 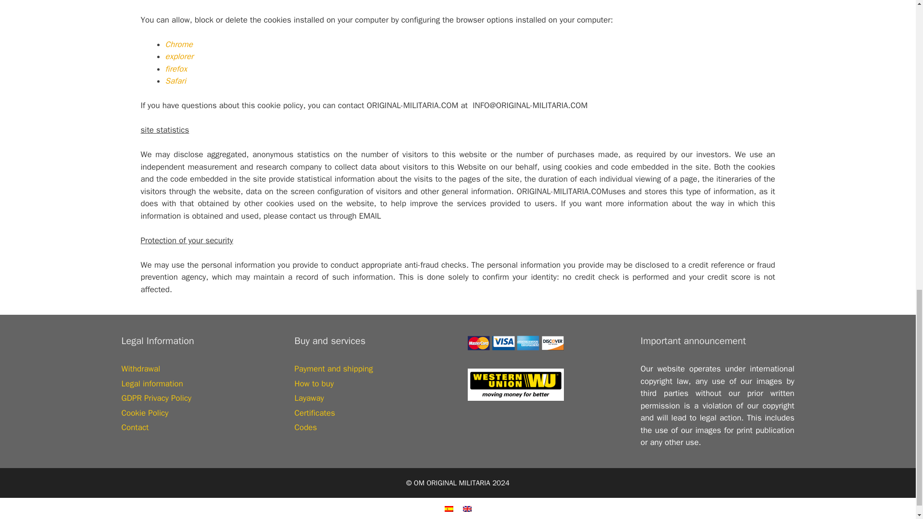 I want to click on GDPR Privacy Policy, so click(x=156, y=398).